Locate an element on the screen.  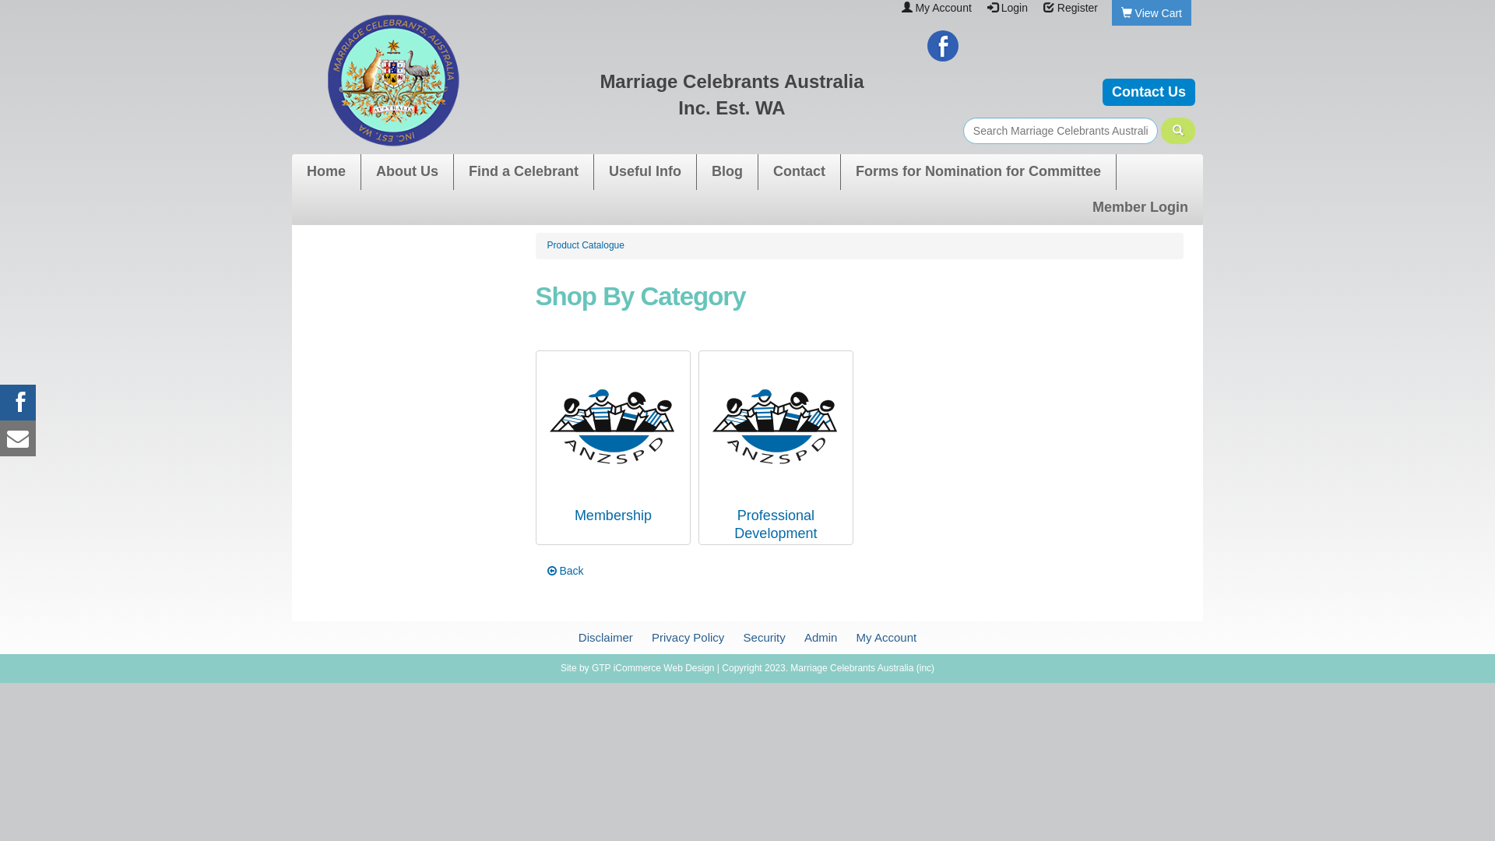
Professional Development Category is located at coordinates (776, 425).